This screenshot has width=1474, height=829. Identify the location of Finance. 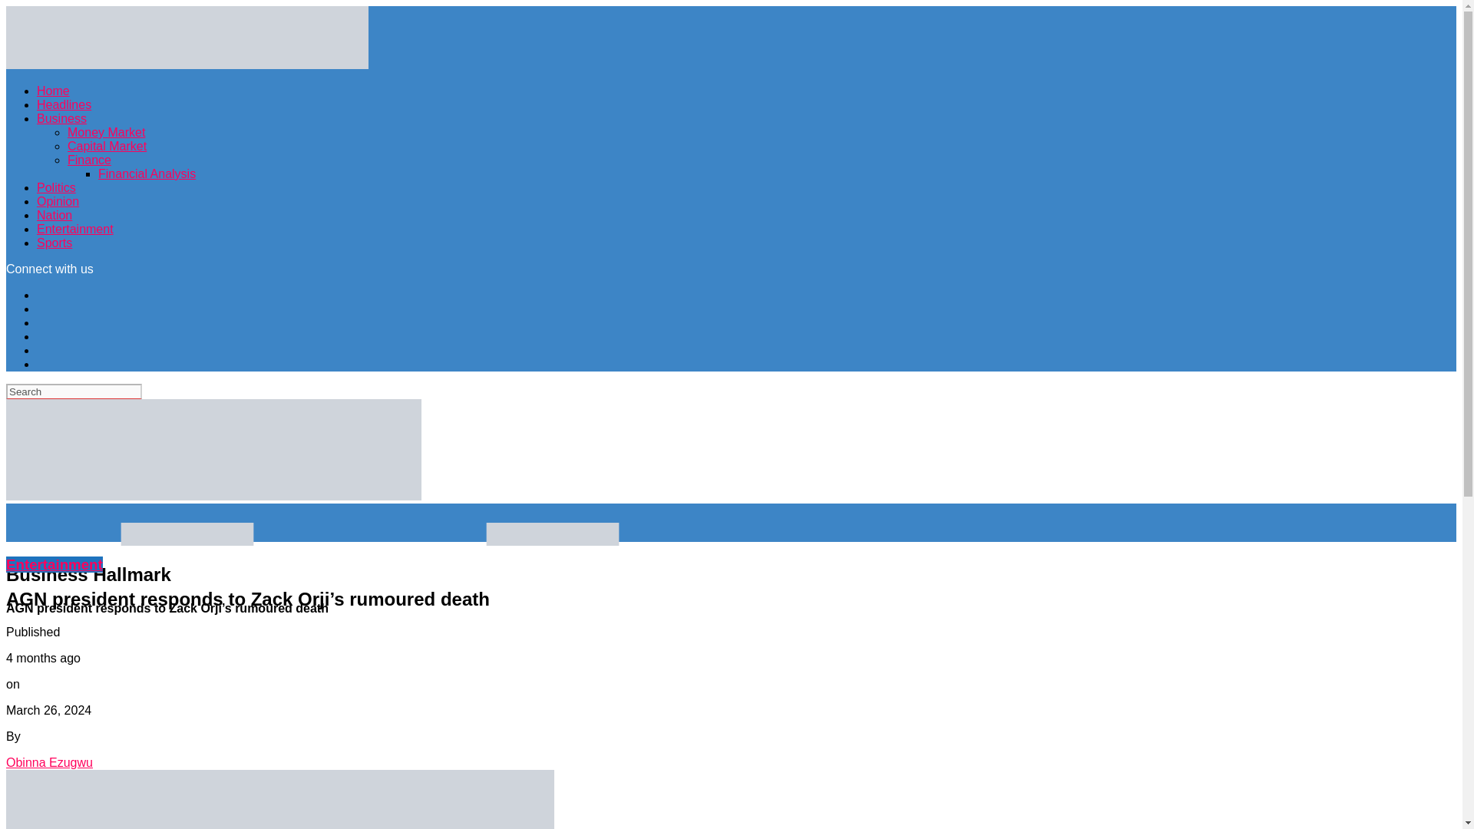
(89, 160).